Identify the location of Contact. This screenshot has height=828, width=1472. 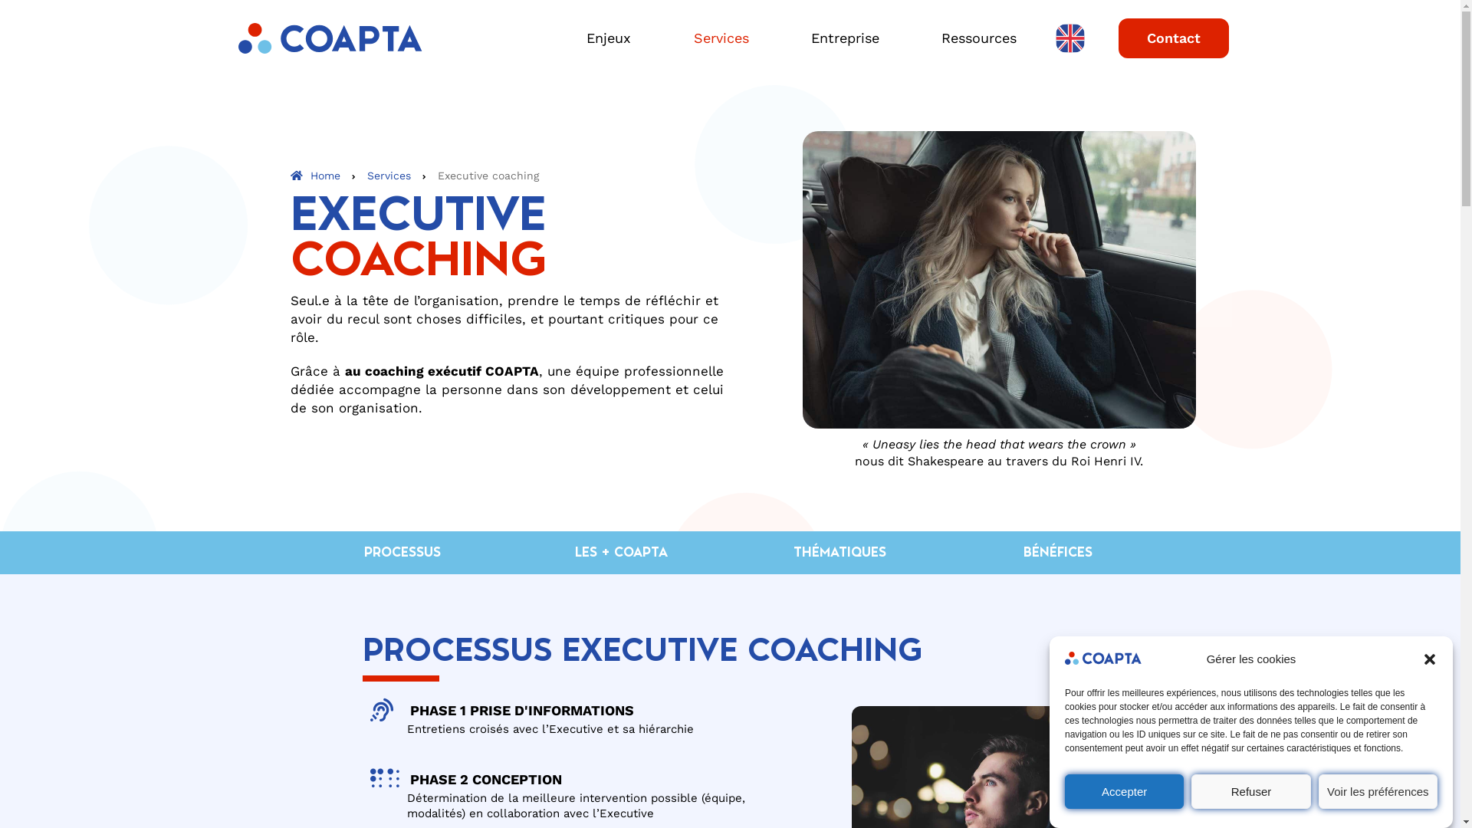
(1174, 38).